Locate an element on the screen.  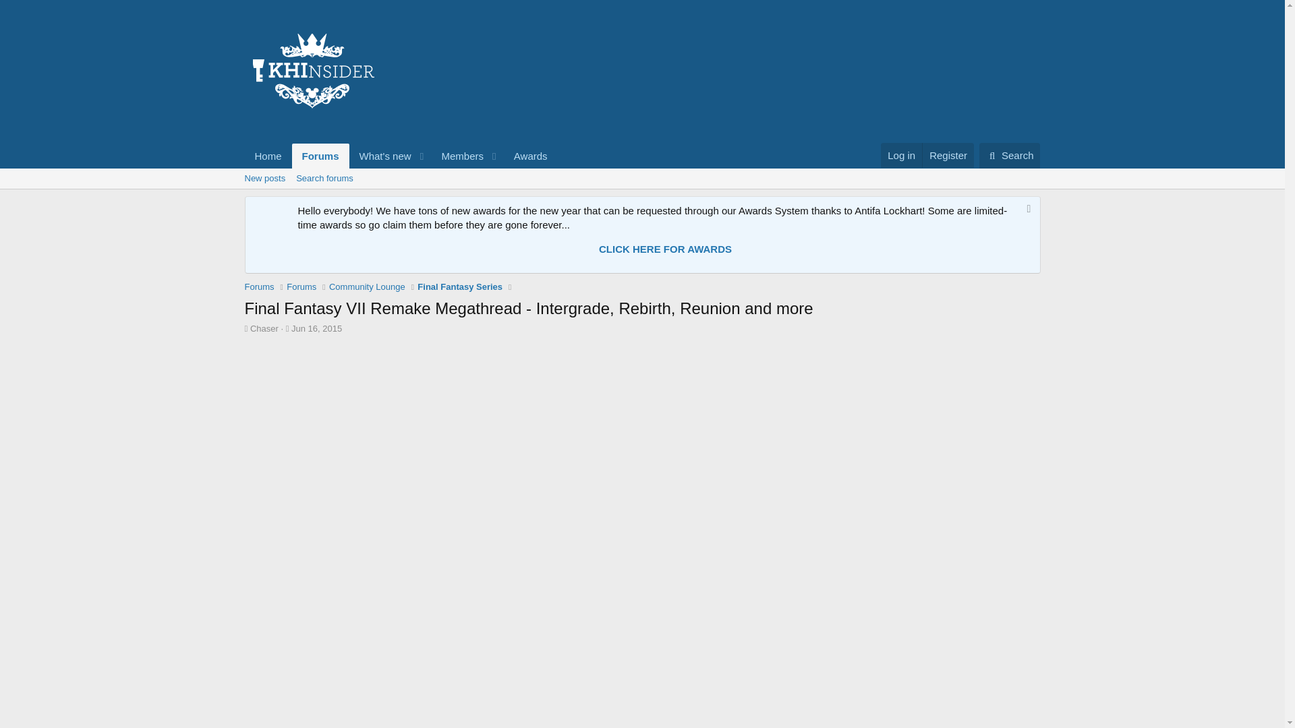
Forums is located at coordinates (259, 287).